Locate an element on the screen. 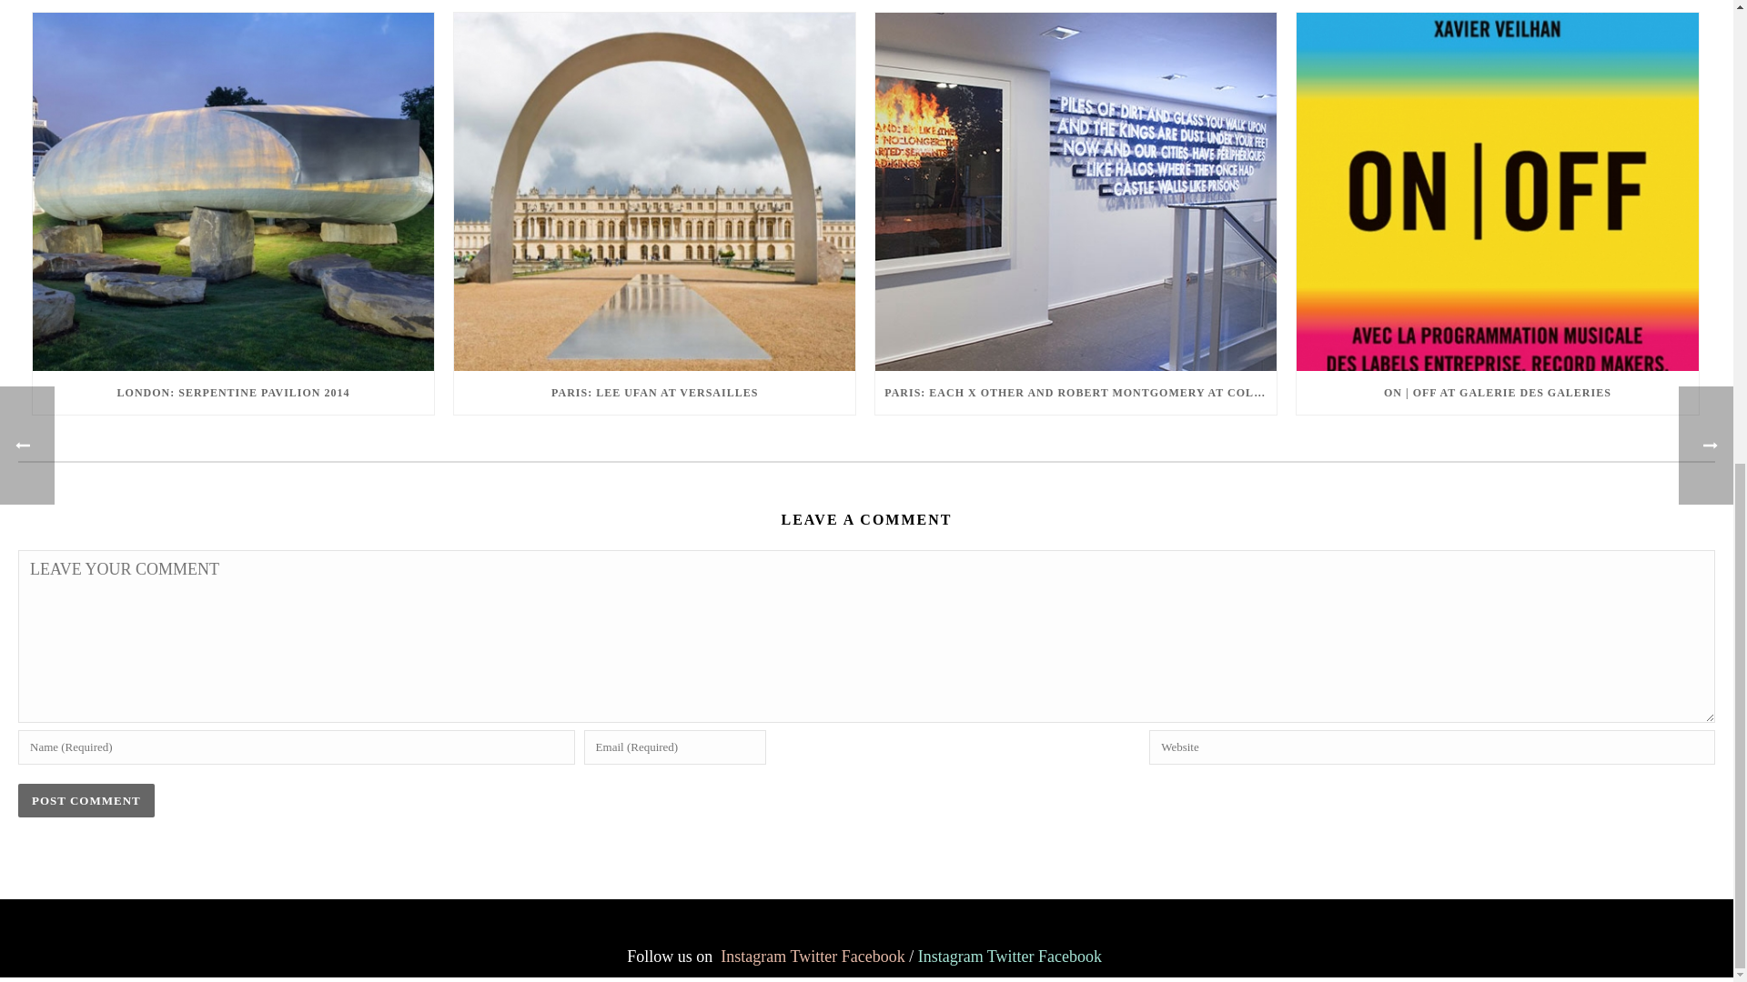  PARIS: LEE UFAN AT VERSAILLES is located at coordinates (655, 192).